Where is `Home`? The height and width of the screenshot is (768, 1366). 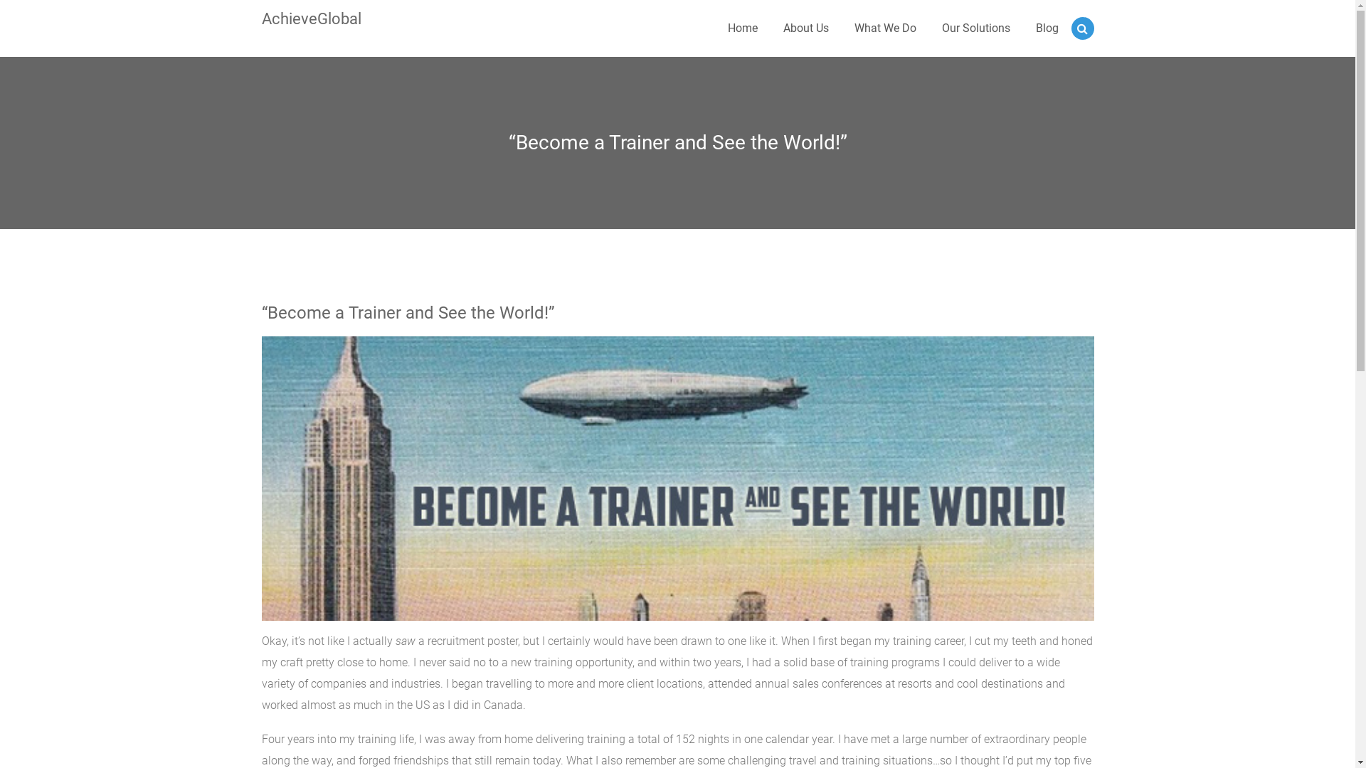
Home is located at coordinates (742, 28).